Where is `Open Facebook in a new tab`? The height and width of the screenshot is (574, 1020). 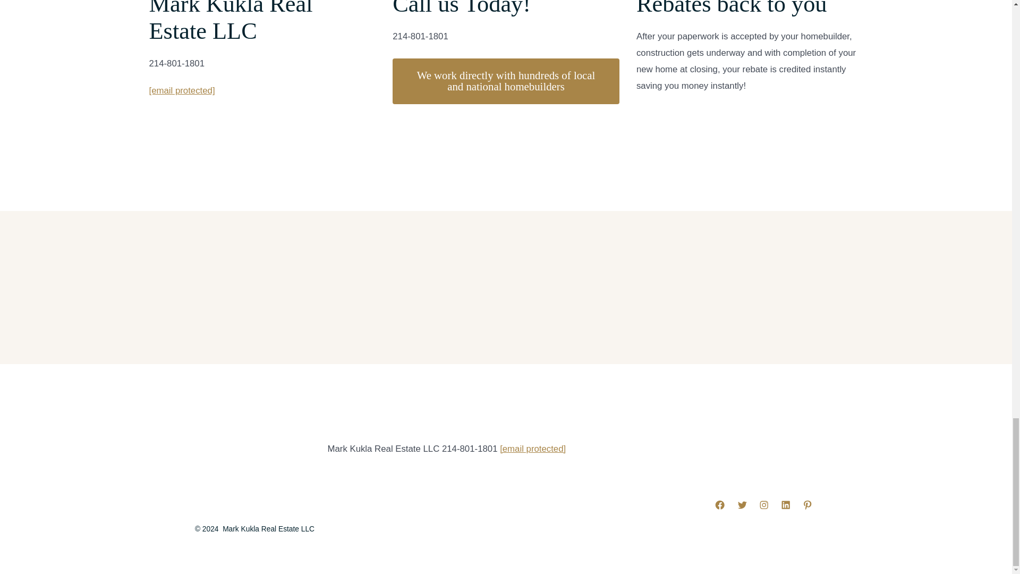
Open Facebook in a new tab is located at coordinates (719, 505).